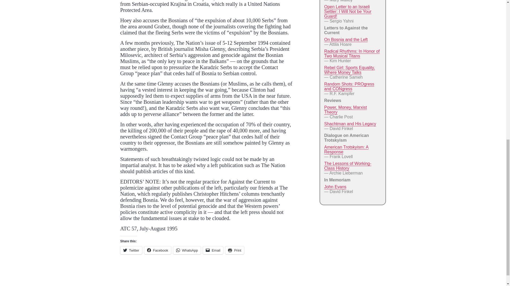  What do you see at coordinates (158, 250) in the screenshot?
I see `Click to share on Facebook` at bounding box center [158, 250].